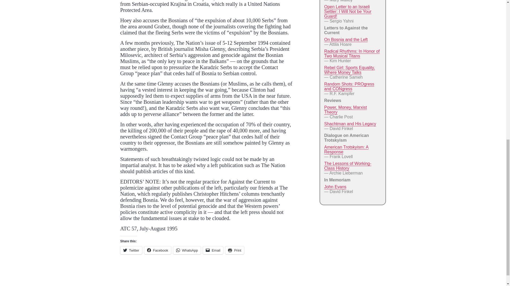  What do you see at coordinates (158, 250) in the screenshot?
I see `Click to share on Facebook` at bounding box center [158, 250].